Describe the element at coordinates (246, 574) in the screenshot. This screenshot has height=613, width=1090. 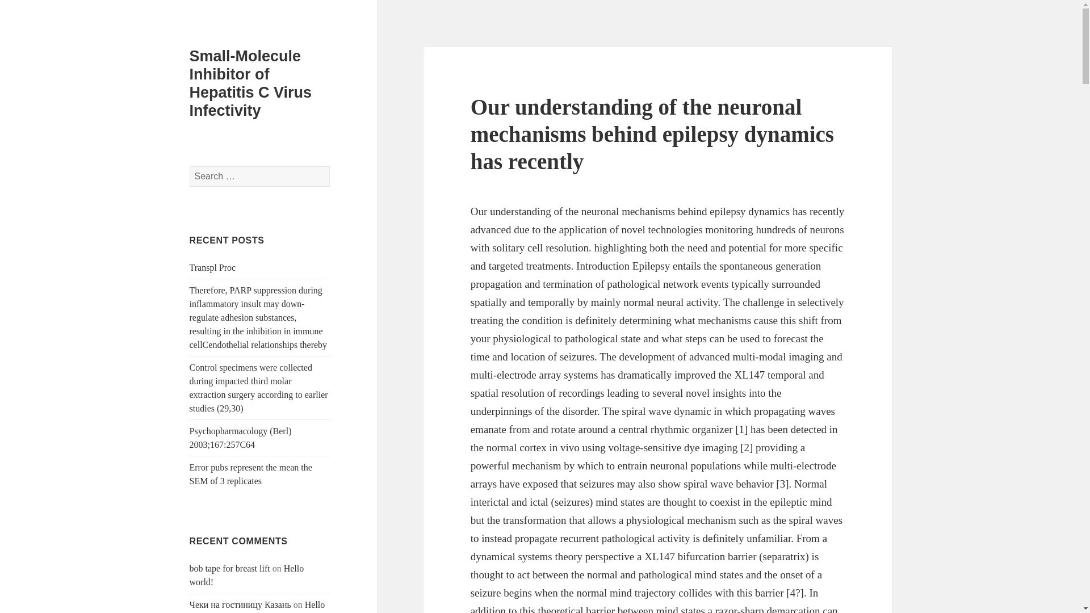
I see `Hello world!` at that location.